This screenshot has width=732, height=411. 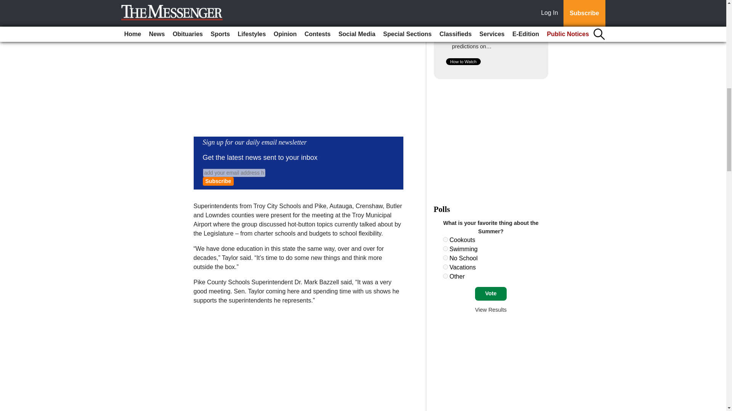 What do you see at coordinates (491, 309) in the screenshot?
I see `View Results Of This Poll` at bounding box center [491, 309].